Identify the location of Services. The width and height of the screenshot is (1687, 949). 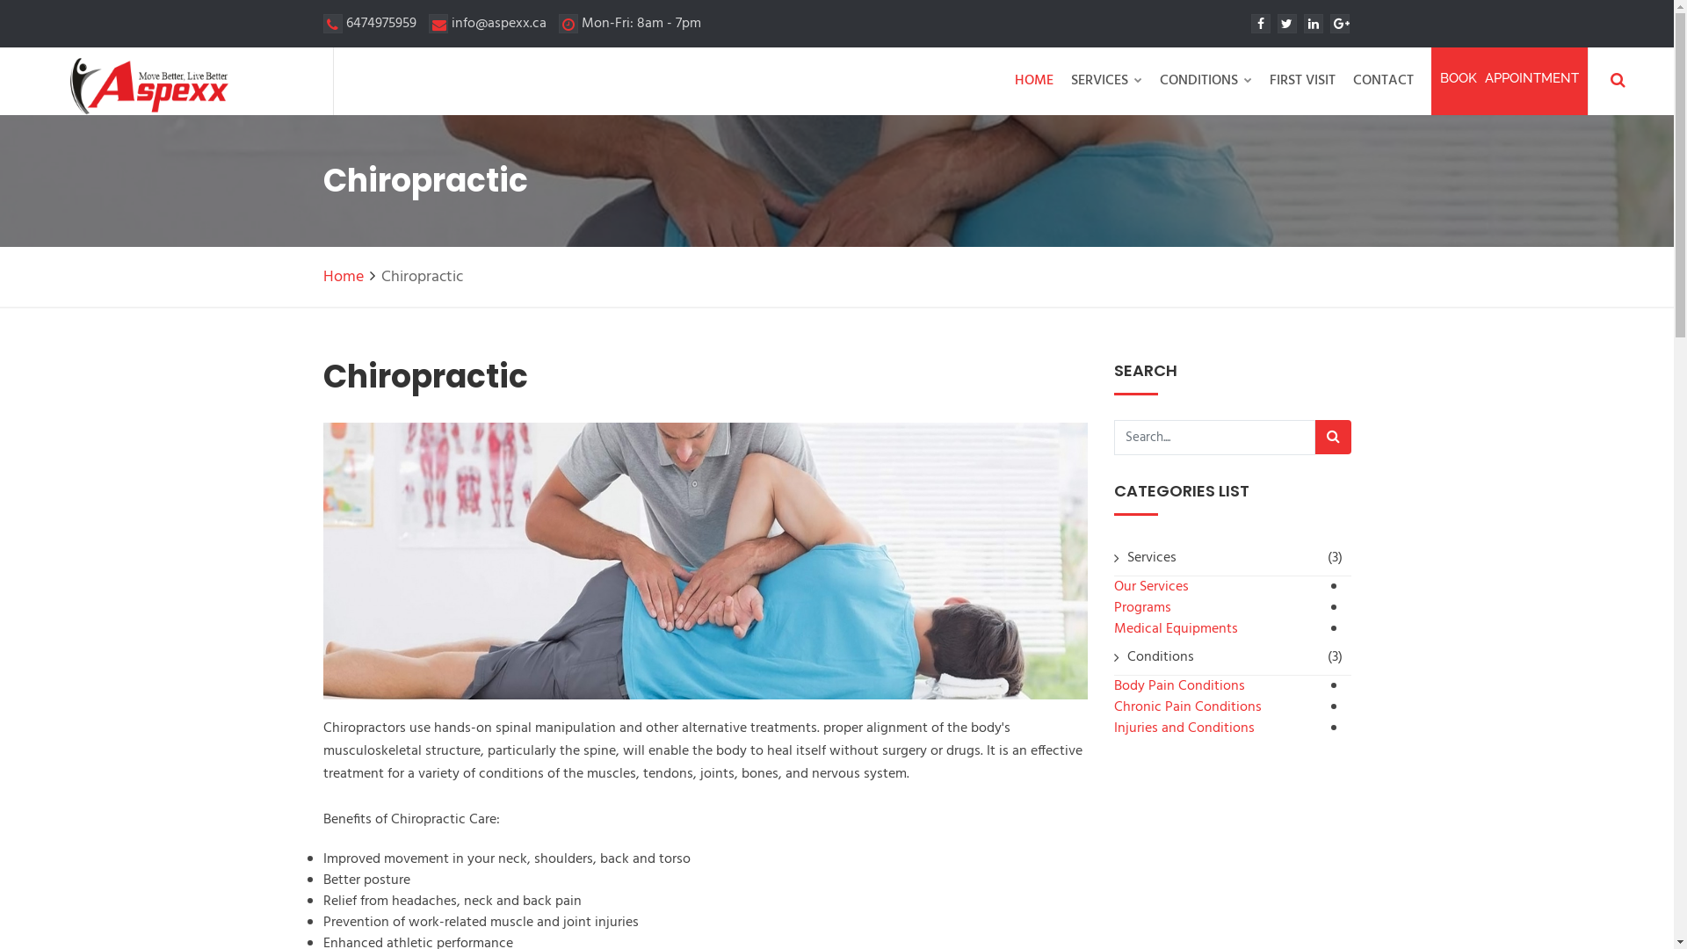
(1151, 558).